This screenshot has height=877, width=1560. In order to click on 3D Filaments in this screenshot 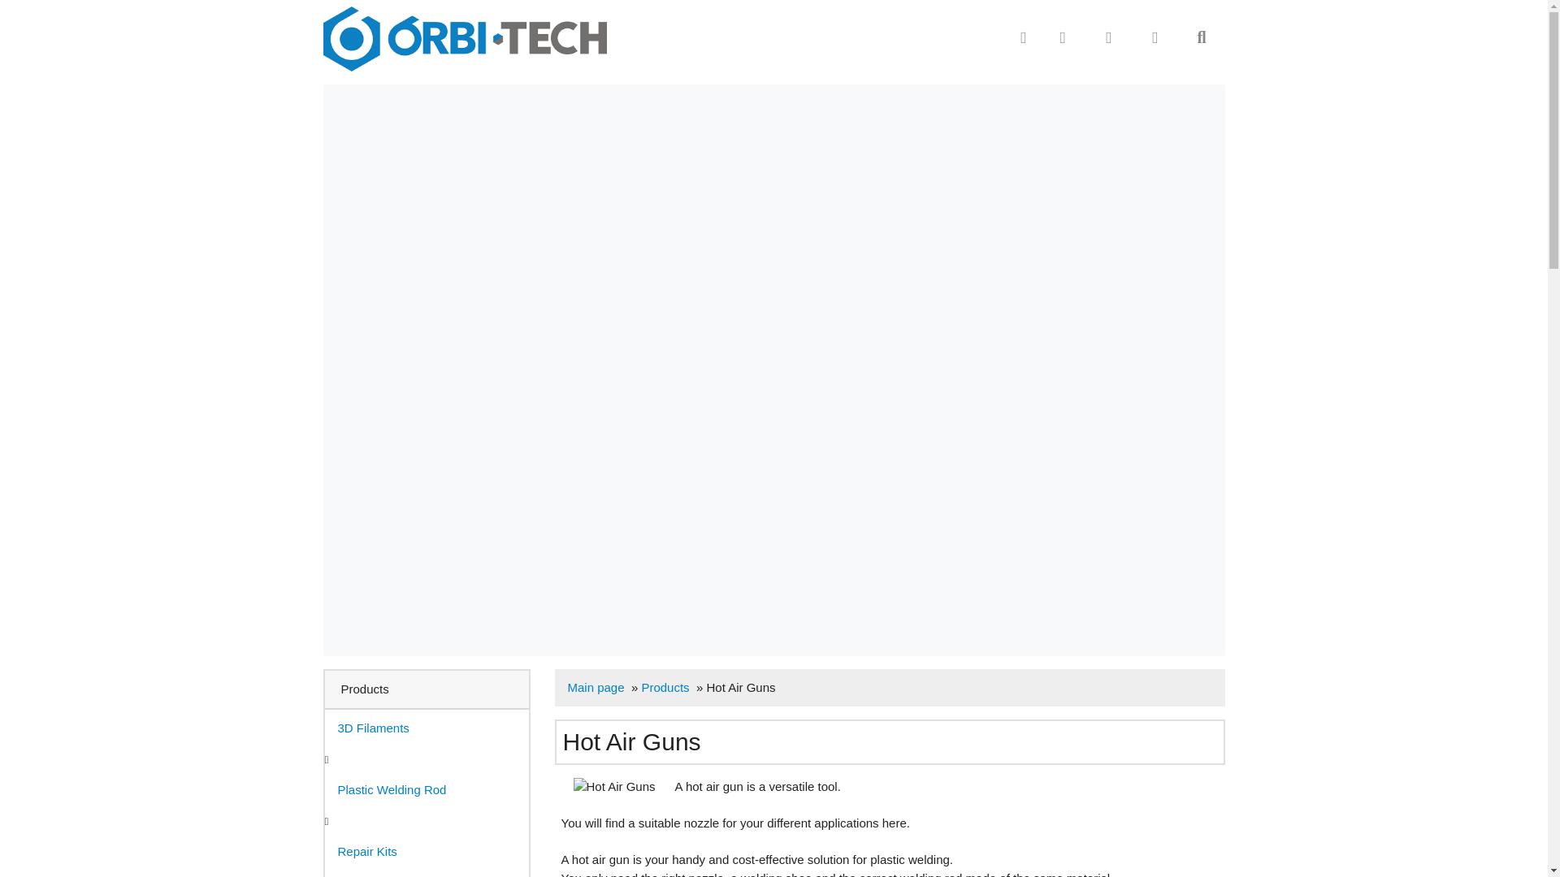, I will do `click(426, 728)`.